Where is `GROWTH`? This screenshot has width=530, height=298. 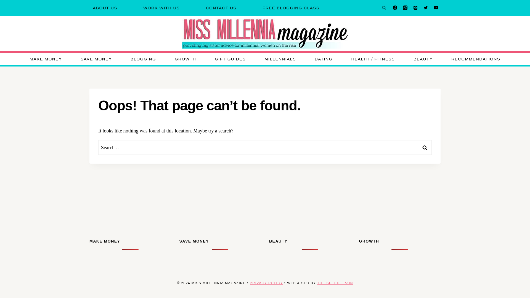
GROWTH is located at coordinates (185, 59).